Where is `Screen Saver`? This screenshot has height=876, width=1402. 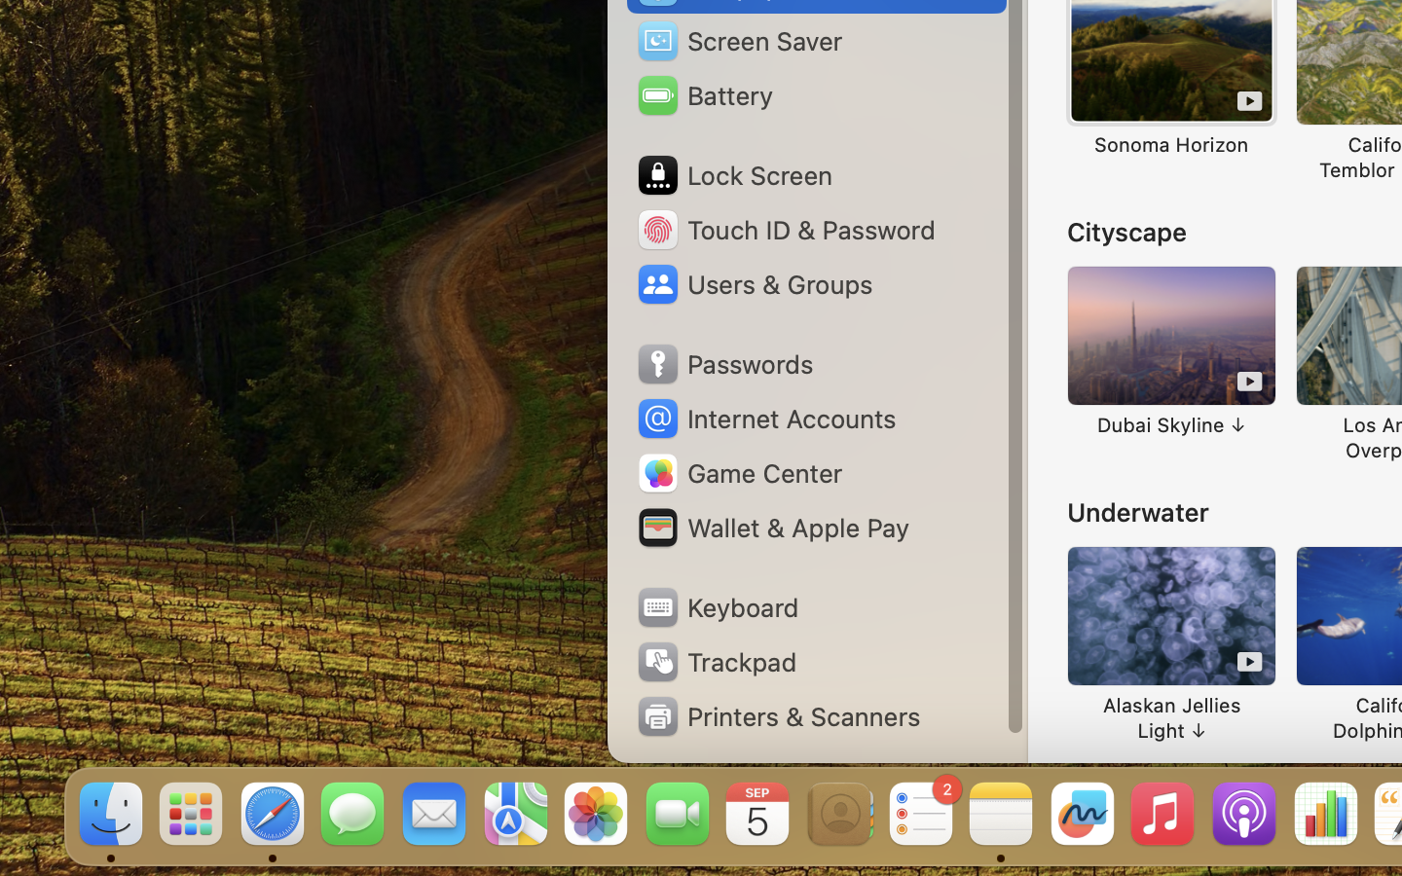 Screen Saver is located at coordinates (739, 41).